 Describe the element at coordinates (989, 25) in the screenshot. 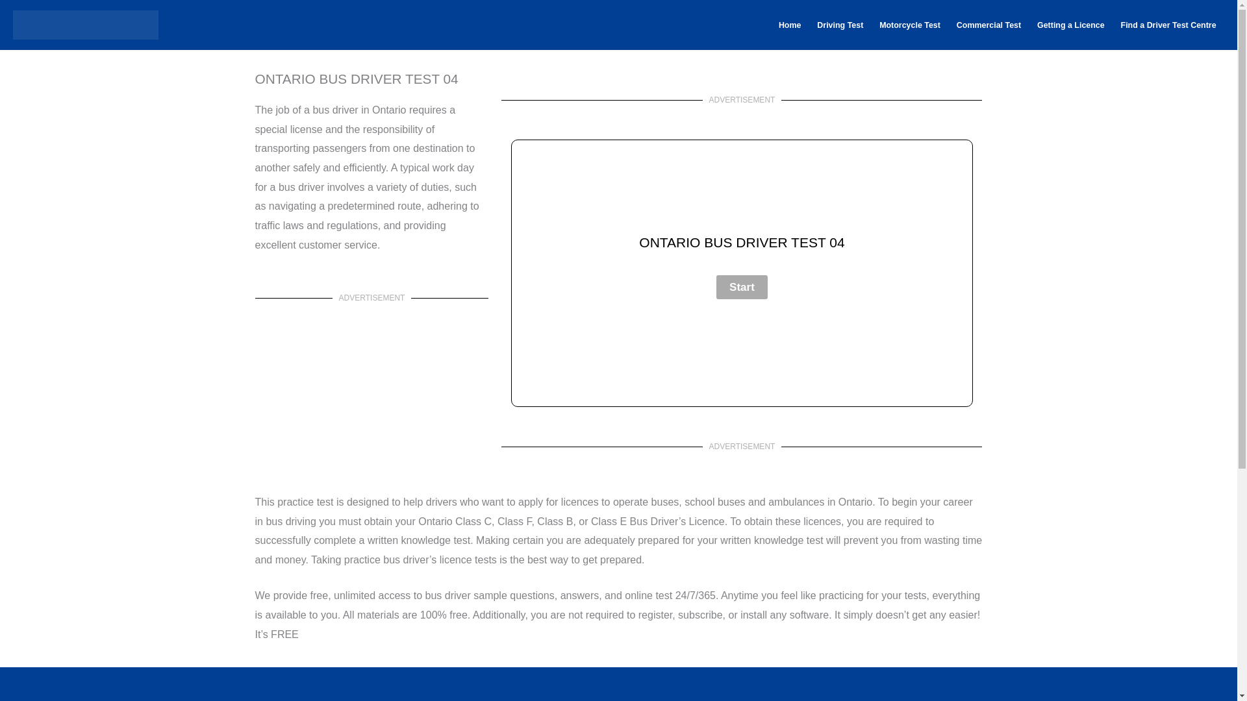

I see `Commercial Test` at that location.